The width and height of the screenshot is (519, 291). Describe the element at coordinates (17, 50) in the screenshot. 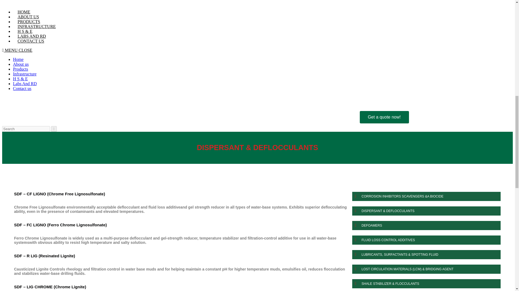

I see `MENU CLOSE` at that location.